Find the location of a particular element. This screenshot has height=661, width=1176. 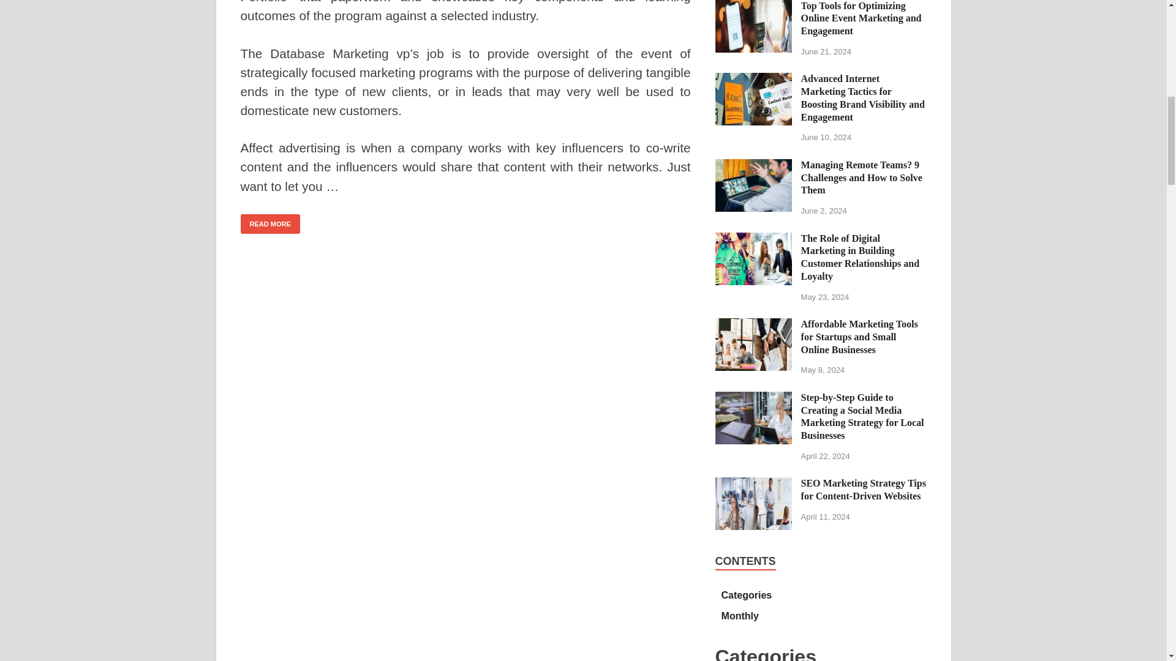

SEO Marketing Strategy Tips for Content-Driven Websites is located at coordinates (753, 485).